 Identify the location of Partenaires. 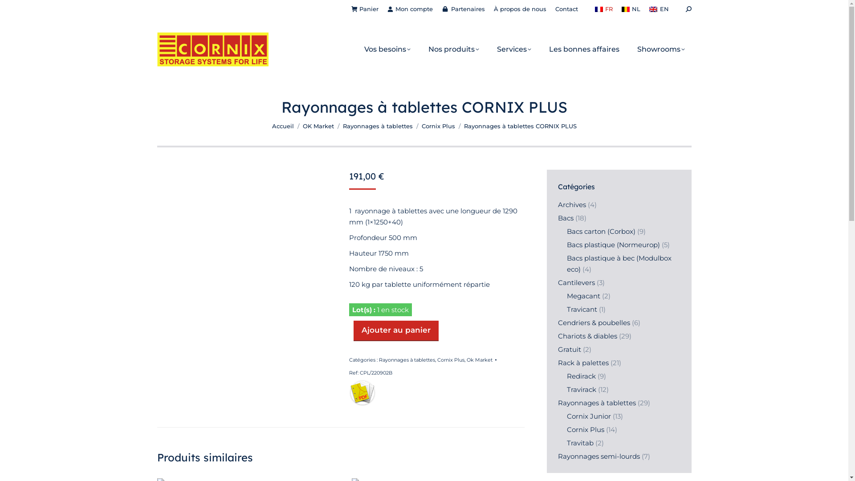
(463, 9).